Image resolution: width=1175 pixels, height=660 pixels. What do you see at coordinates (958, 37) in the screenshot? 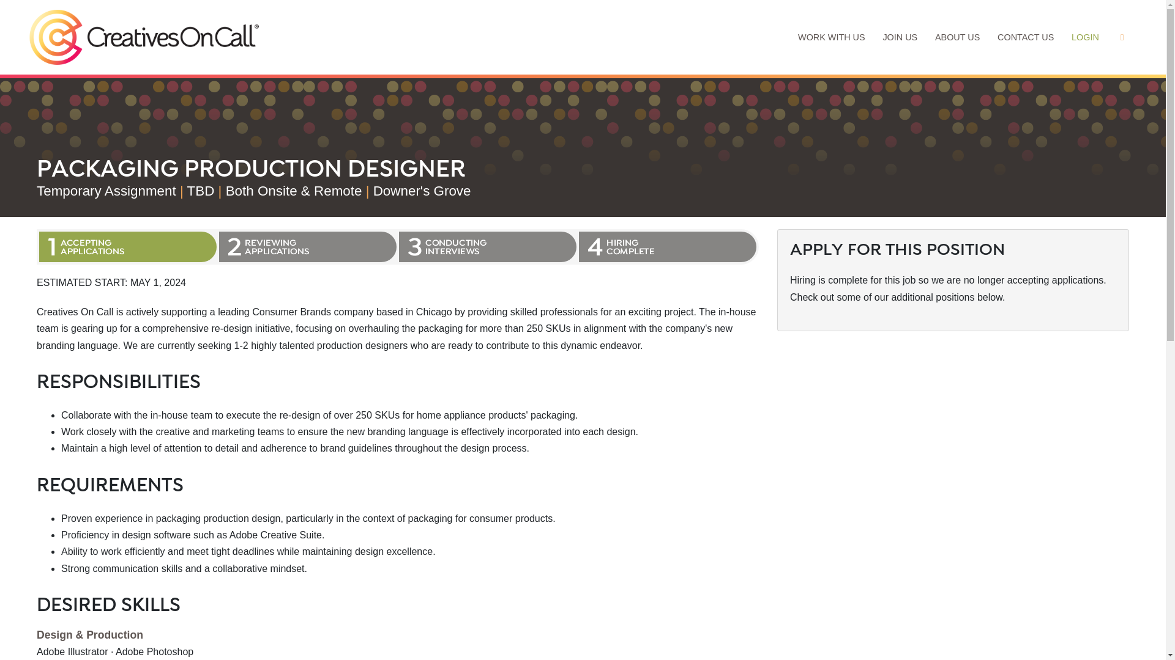
I see `ABOUT US` at bounding box center [958, 37].